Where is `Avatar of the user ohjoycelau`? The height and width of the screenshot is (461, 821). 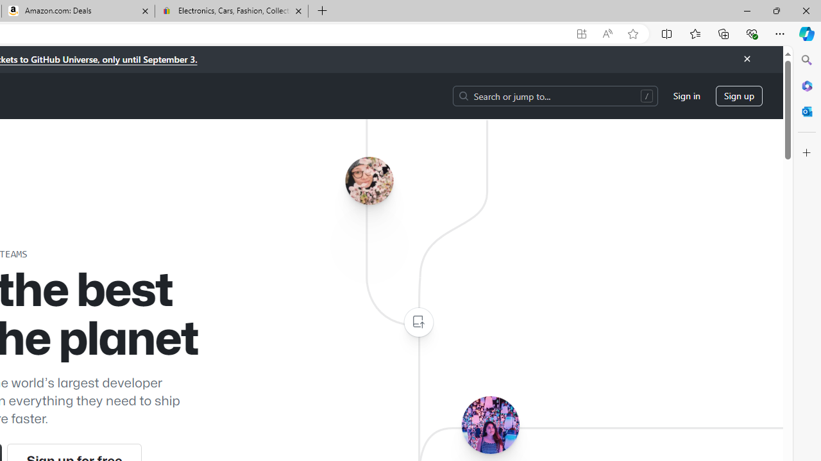 Avatar of the user ohjoycelau is located at coordinates (369, 181).